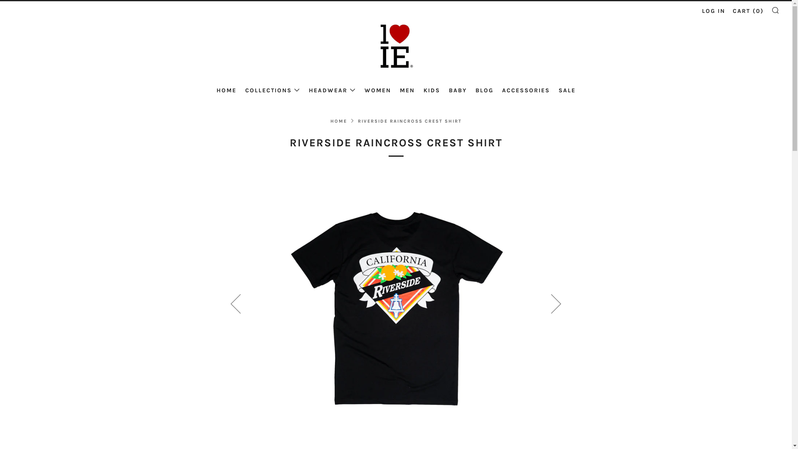 This screenshot has height=449, width=798. Describe the element at coordinates (332, 91) in the screenshot. I see `HEADWEAR` at that location.